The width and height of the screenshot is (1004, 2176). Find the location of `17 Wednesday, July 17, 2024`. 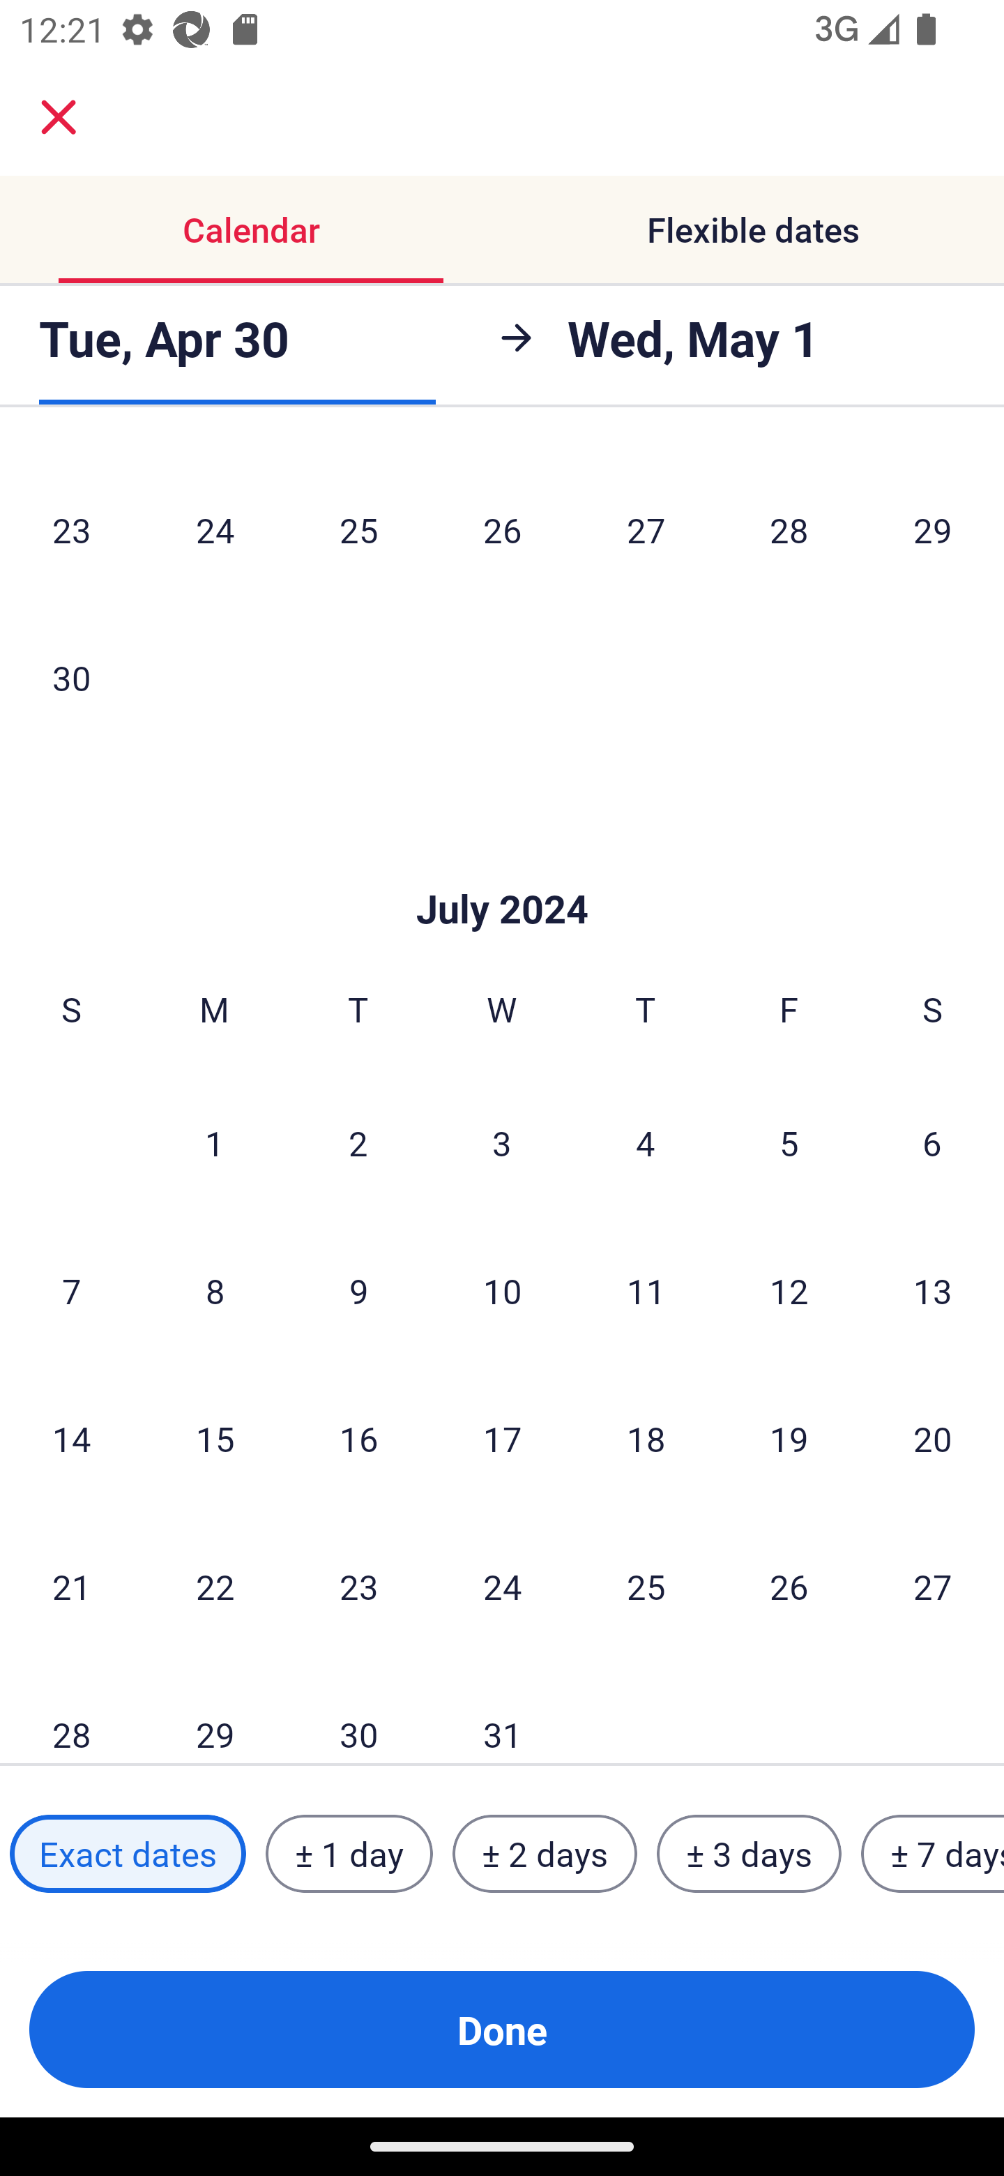

17 Wednesday, July 17, 2024 is located at coordinates (502, 1438).